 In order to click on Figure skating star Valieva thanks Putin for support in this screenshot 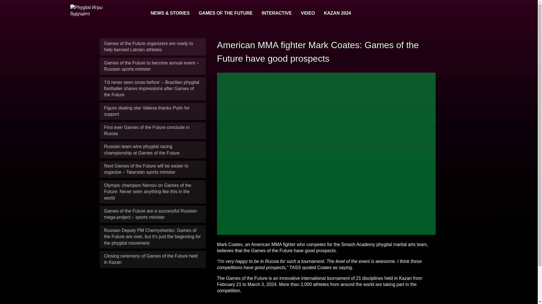, I will do `click(226, 14)`.